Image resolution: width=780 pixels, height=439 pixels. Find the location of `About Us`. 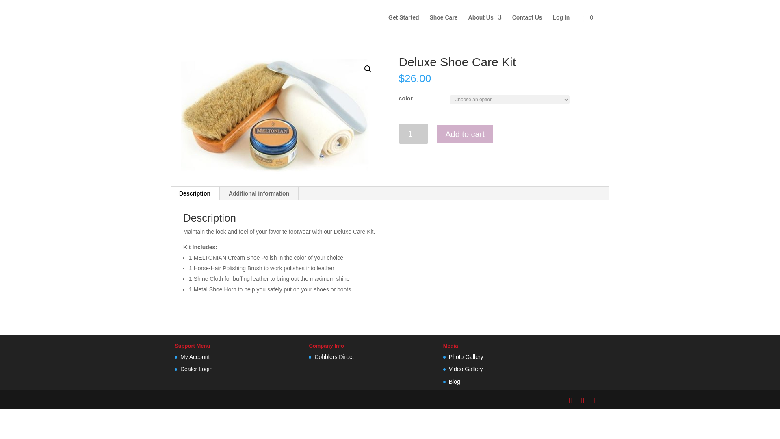

About Us is located at coordinates (485, 24).